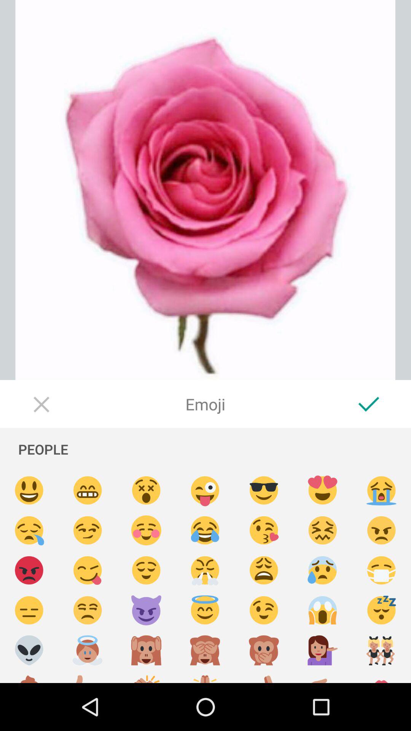 The width and height of the screenshot is (411, 731). What do you see at coordinates (29, 611) in the screenshot?
I see `neutral face emoji` at bounding box center [29, 611].